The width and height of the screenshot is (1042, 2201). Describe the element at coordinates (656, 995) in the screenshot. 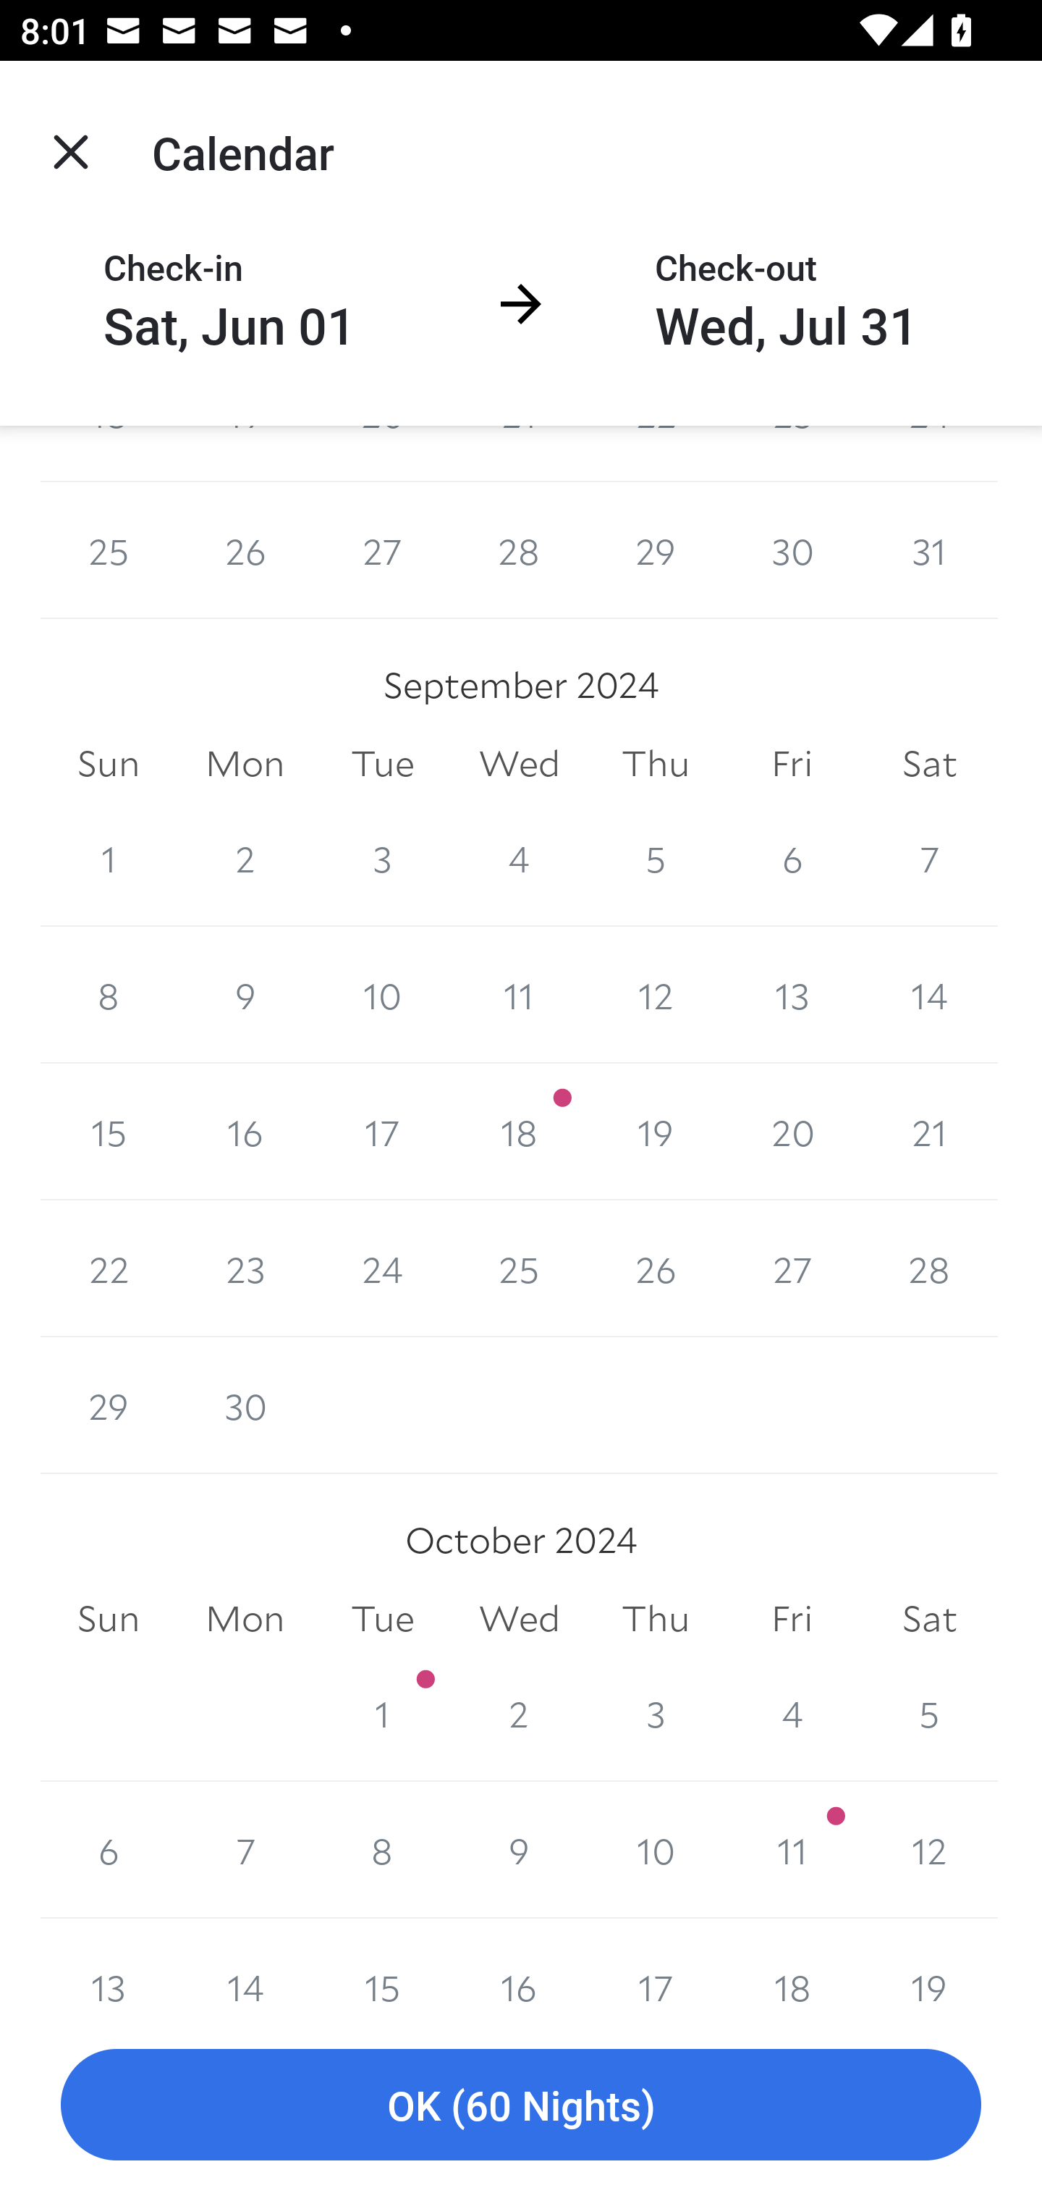

I see `12 12 September 2024` at that location.